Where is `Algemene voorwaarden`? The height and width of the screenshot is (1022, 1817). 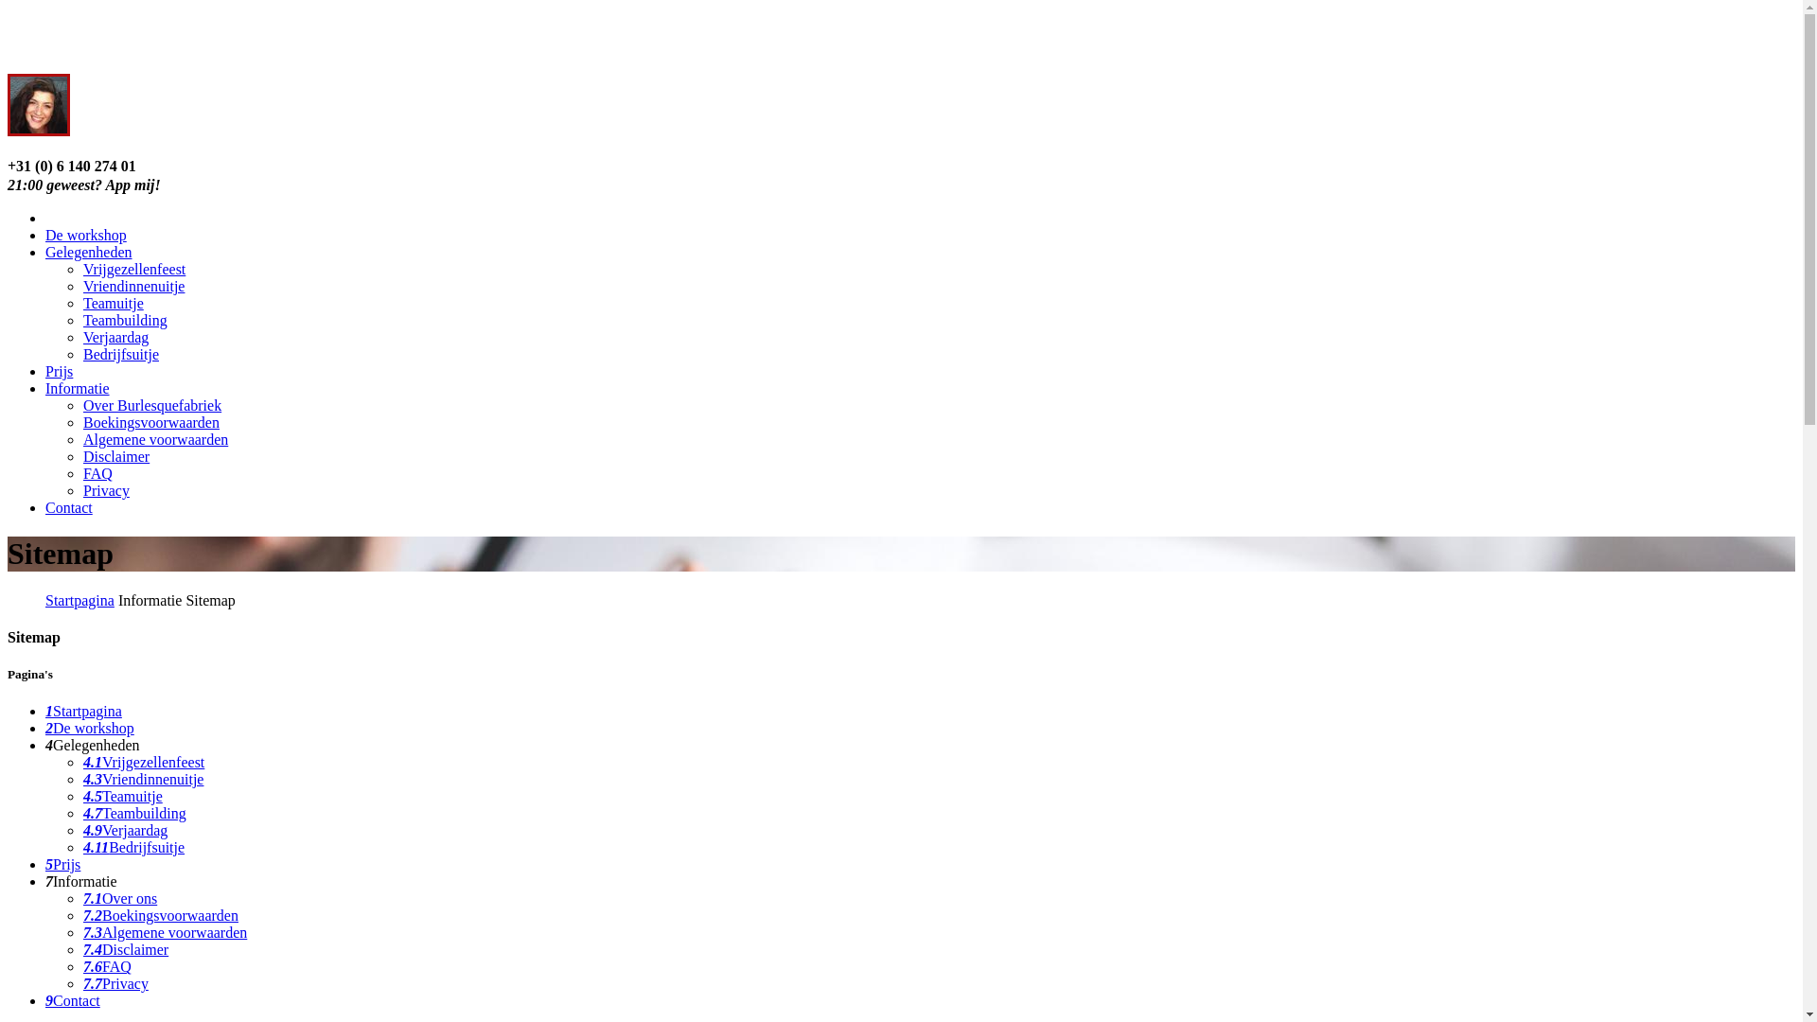
Algemene voorwaarden is located at coordinates (155, 439).